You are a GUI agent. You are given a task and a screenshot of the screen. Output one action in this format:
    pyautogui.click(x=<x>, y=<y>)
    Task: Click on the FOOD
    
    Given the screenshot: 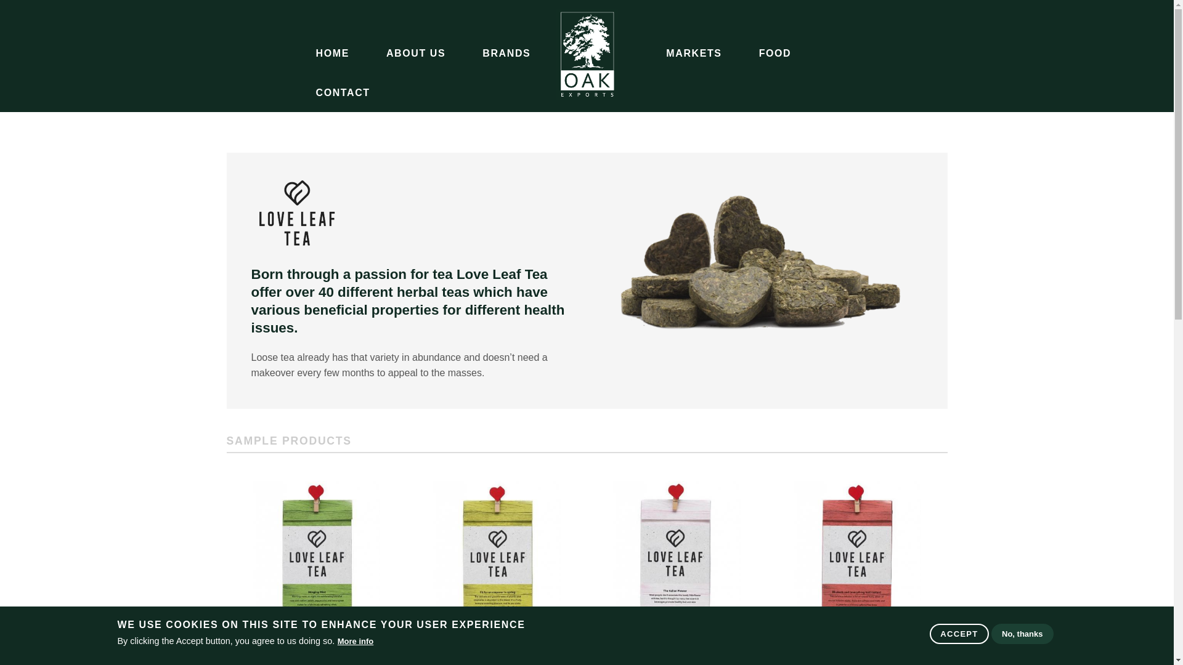 What is the action you would take?
    pyautogui.click(x=775, y=53)
    